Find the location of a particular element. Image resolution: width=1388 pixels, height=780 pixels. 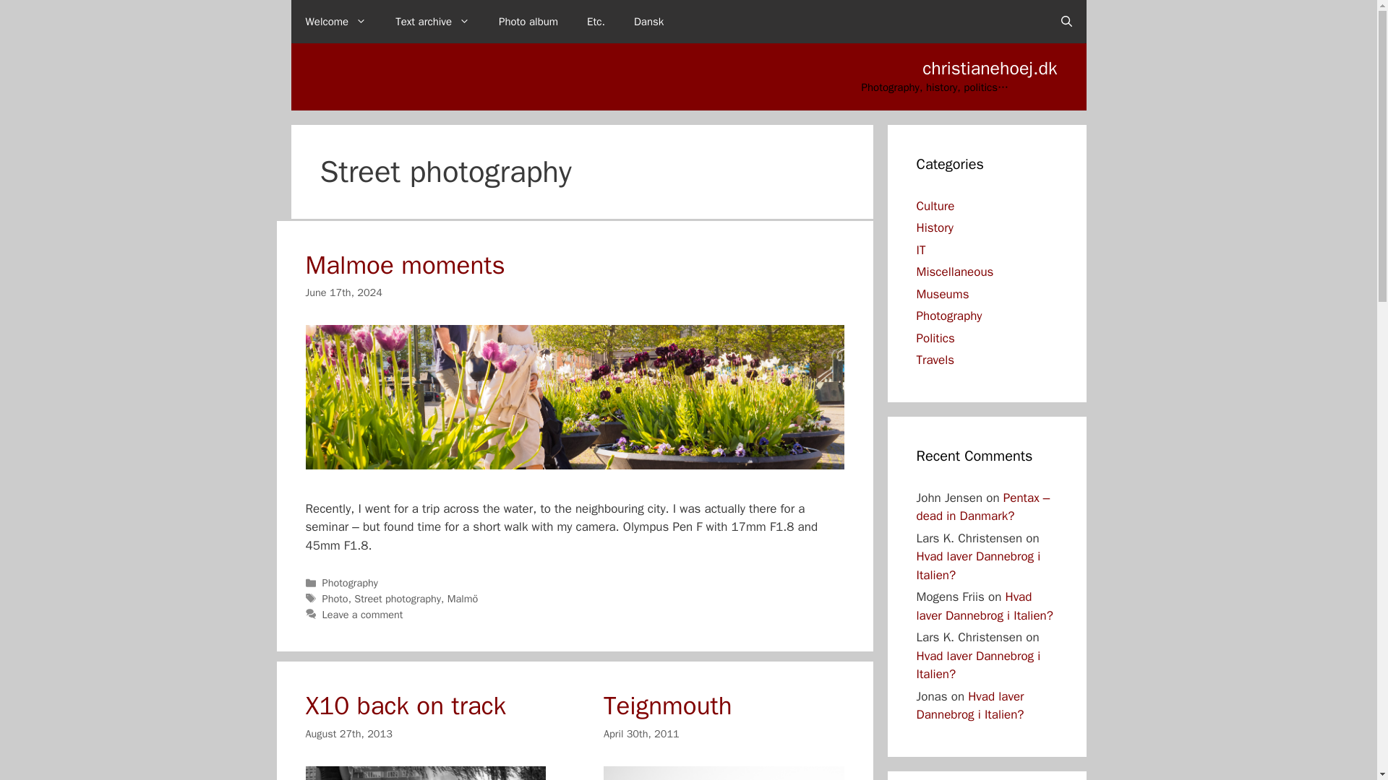

Etc. is located at coordinates (596, 22).